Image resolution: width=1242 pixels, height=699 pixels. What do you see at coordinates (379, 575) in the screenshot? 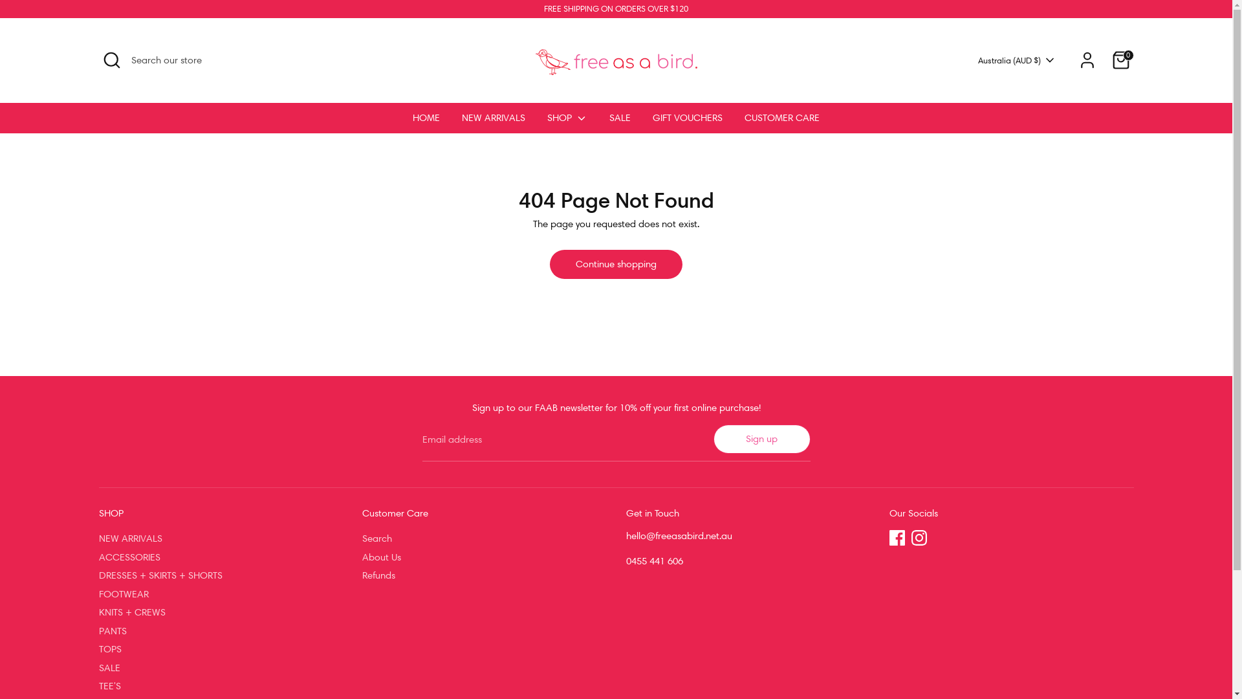
I see `Refunds` at bounding box center [379, 575].